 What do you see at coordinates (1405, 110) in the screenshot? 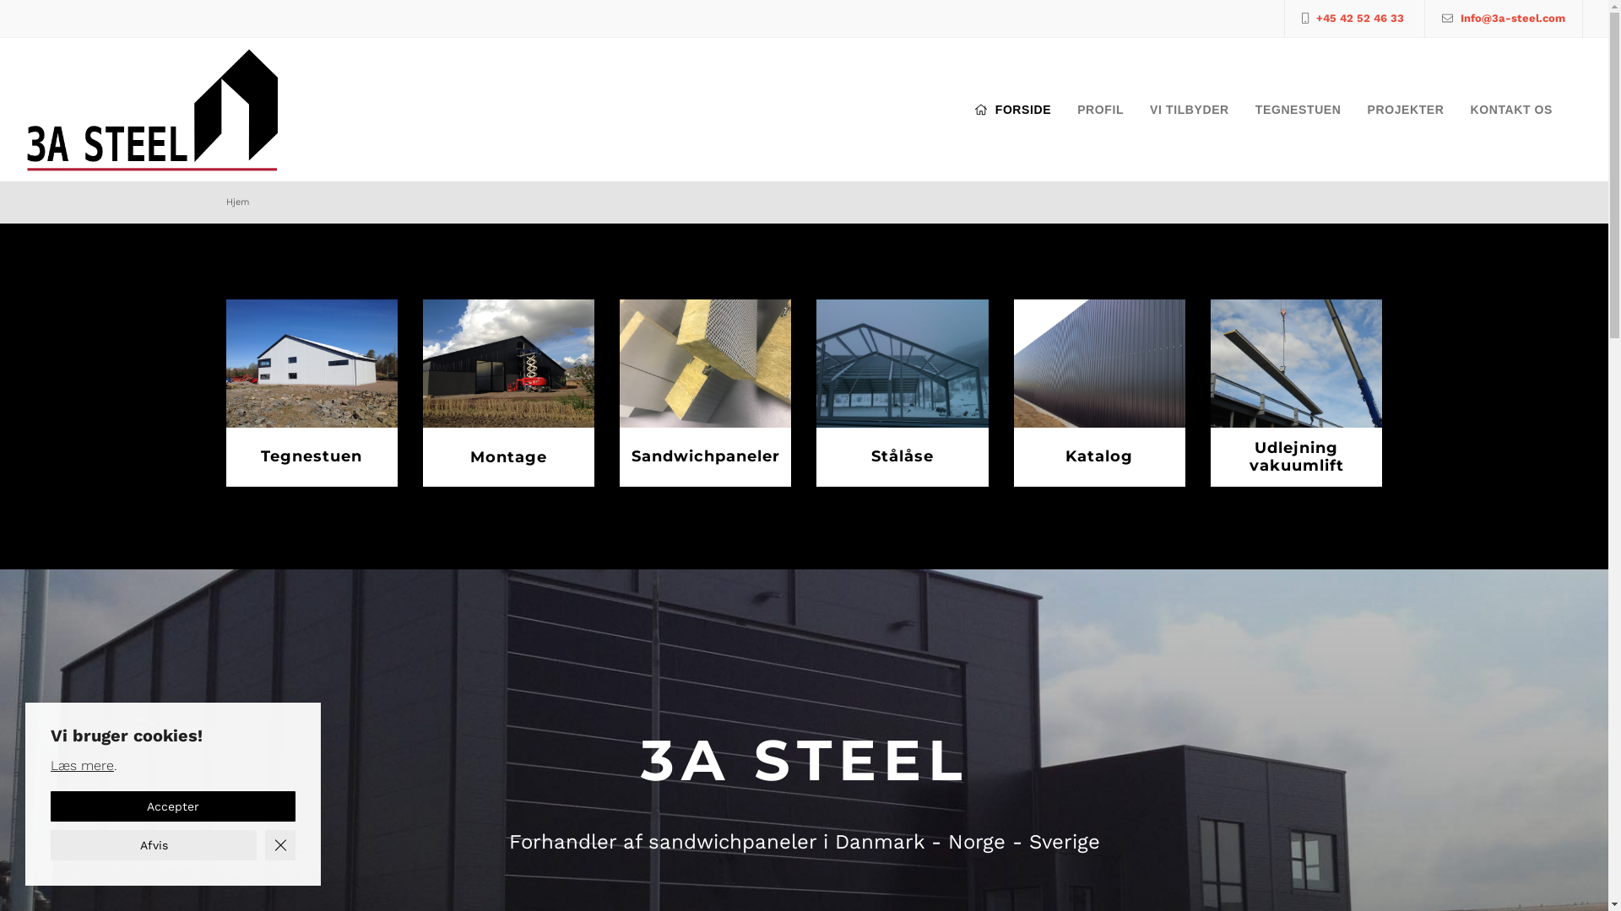
I see `PROJEKTER` at bounding box center [1405, 110].